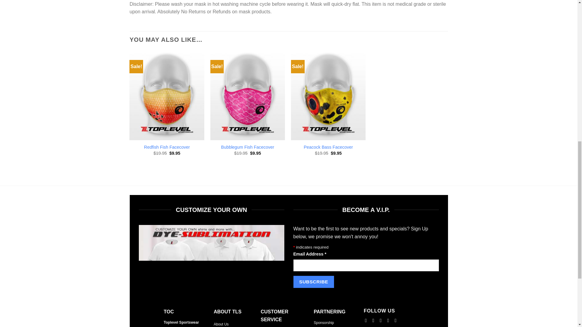 The image size is (582, 327). I want to click on Subscribe, so click(313, 282).